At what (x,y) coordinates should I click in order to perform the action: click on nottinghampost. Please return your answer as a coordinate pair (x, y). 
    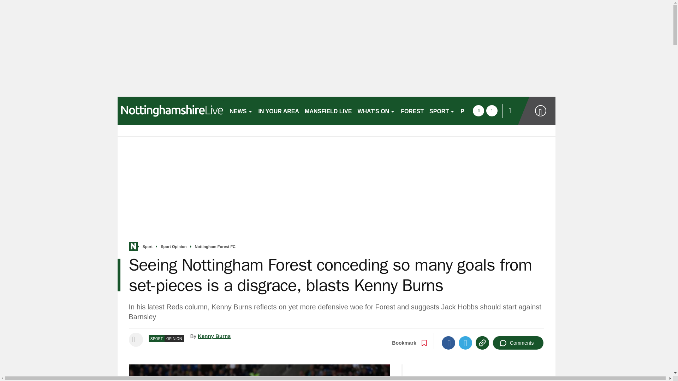
    Looking at the image, I should click on (170, 111).